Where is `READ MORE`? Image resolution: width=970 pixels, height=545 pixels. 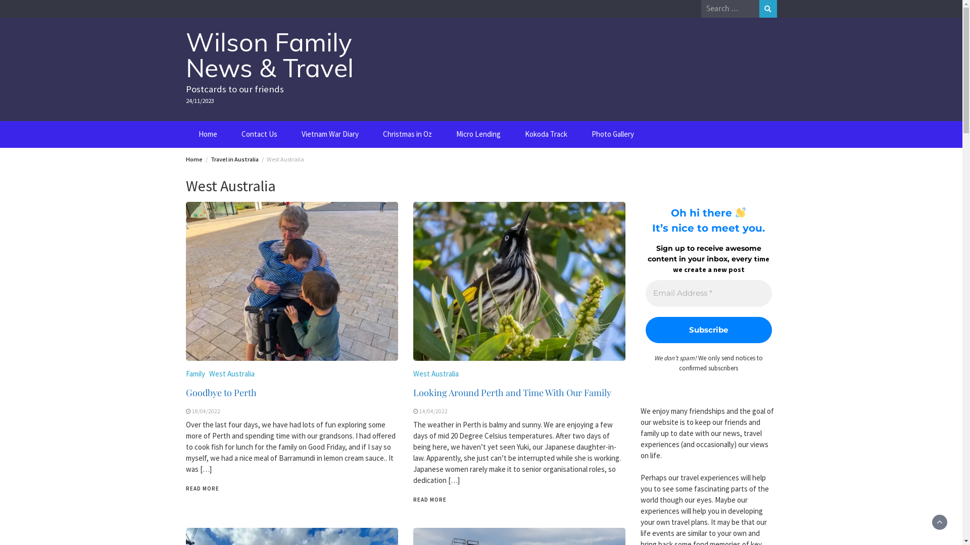
READ MORE is located at coordinates (203, 488).